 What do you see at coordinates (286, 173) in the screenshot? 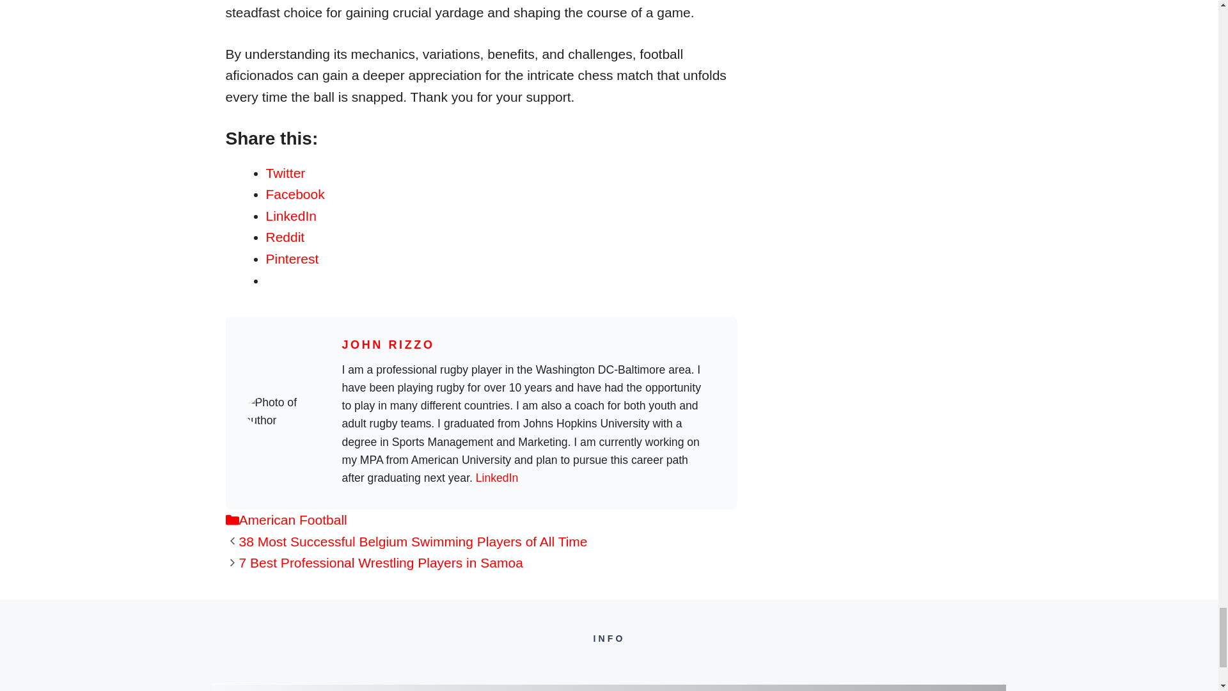
I see `Twitter` at bounding box center [286, 173].